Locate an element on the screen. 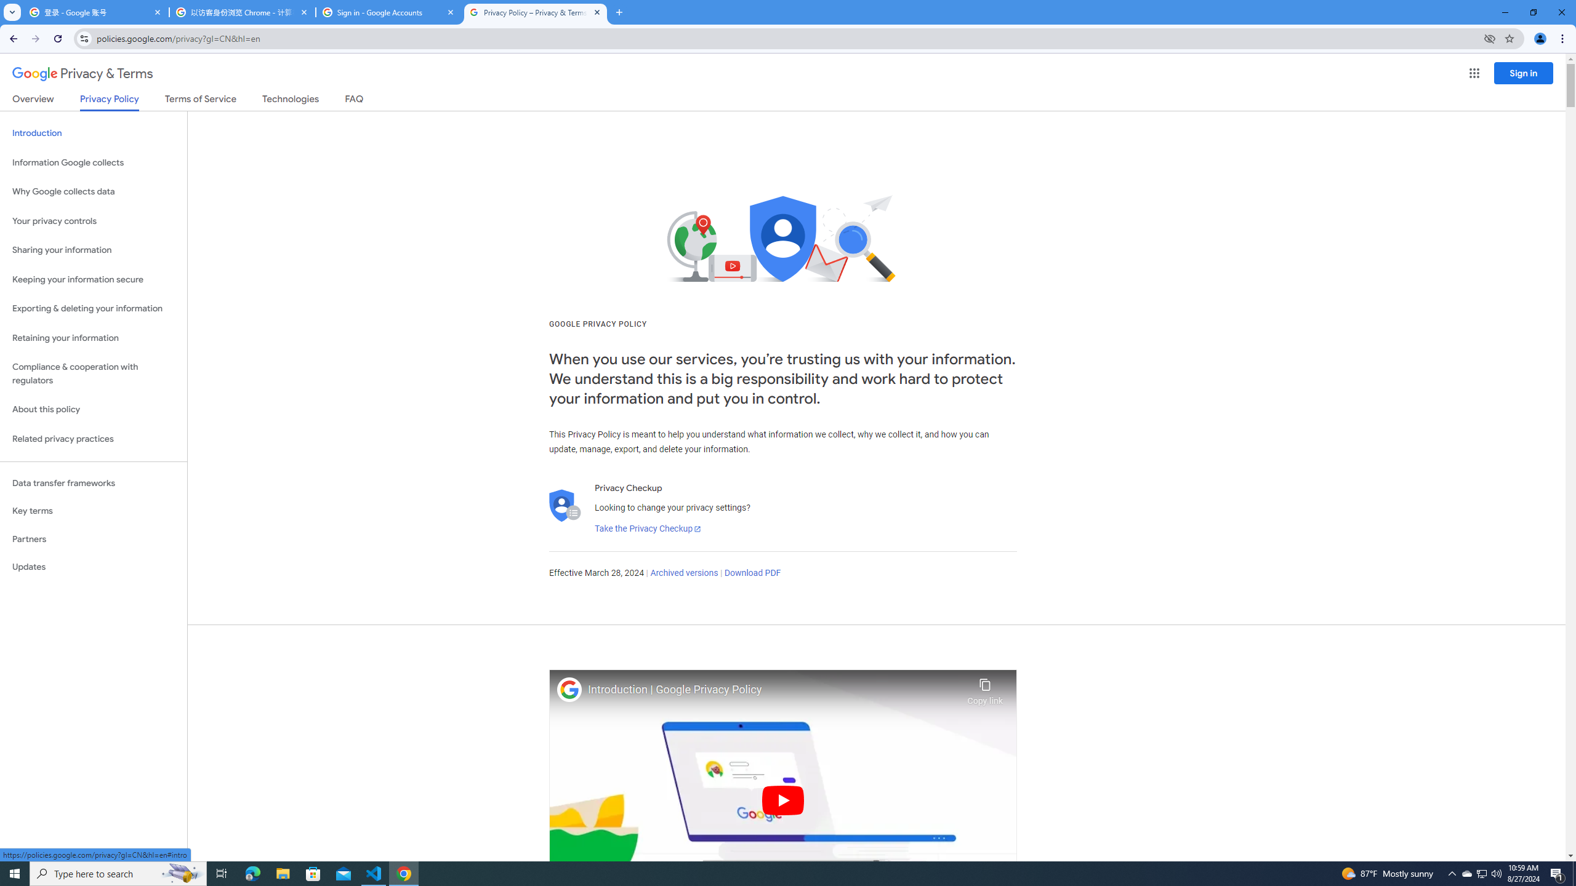 The width and height of the screenshot is (1576, 886). Why Google collects data is located at coordinates (94, 192).